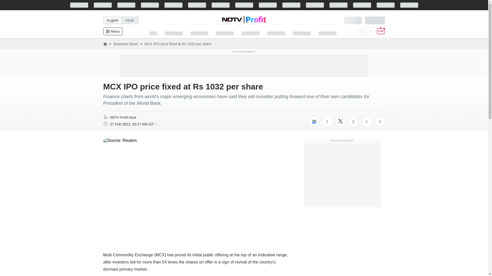  I want to click on Hindi, so click(129, 20).